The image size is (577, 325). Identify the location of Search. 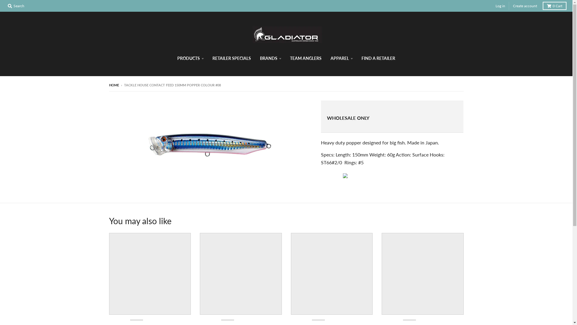
(16, 6).